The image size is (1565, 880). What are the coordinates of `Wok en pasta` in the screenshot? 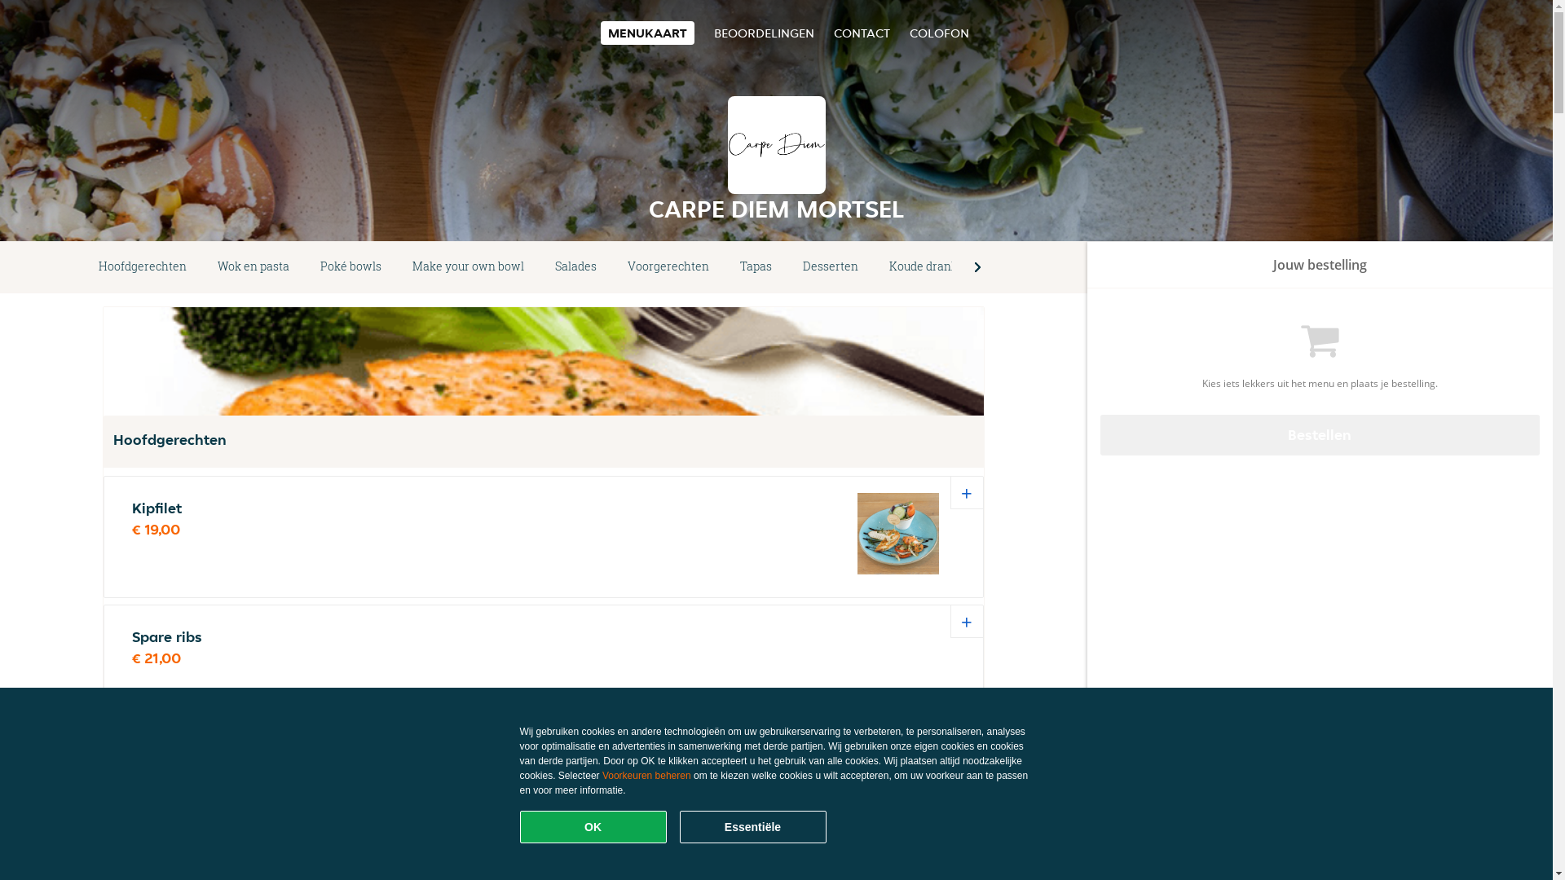 It's located at (253, 267).